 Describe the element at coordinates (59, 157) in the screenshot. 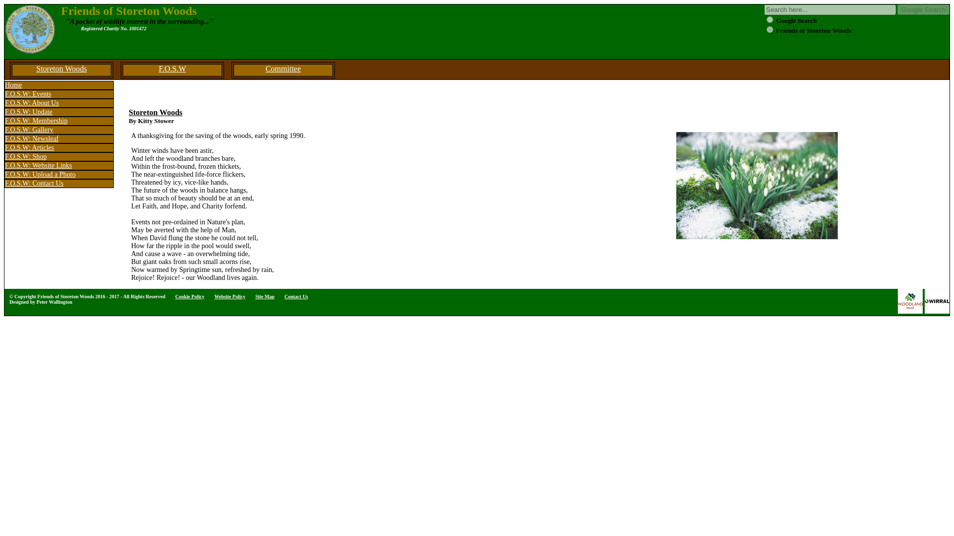

I see `F.O.S.W: Shop` at that location.